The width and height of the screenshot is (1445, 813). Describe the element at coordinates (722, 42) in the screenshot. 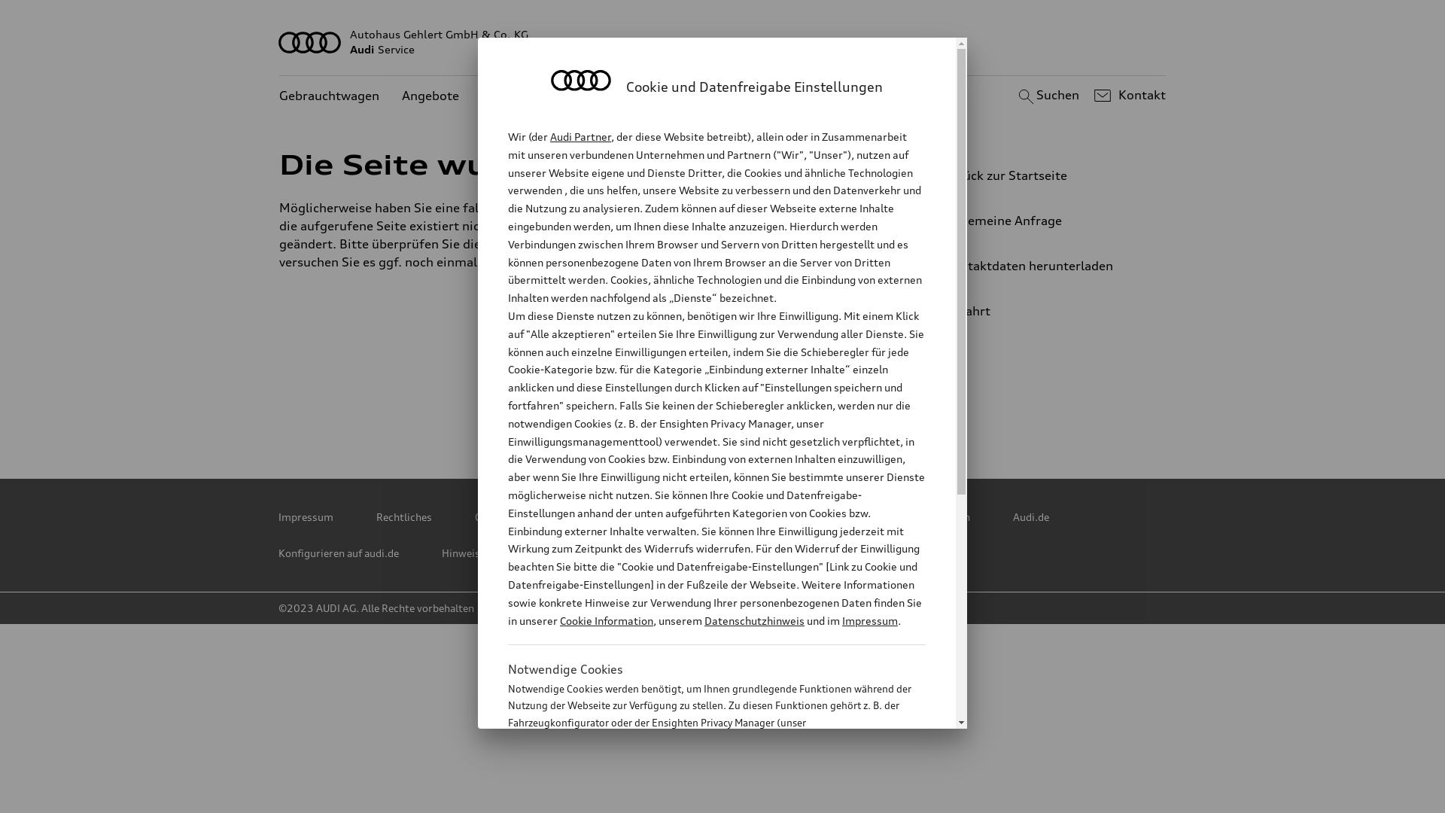

I see `Autohaus Gehlert GmbH & Co. KG
AudiService` at that location.